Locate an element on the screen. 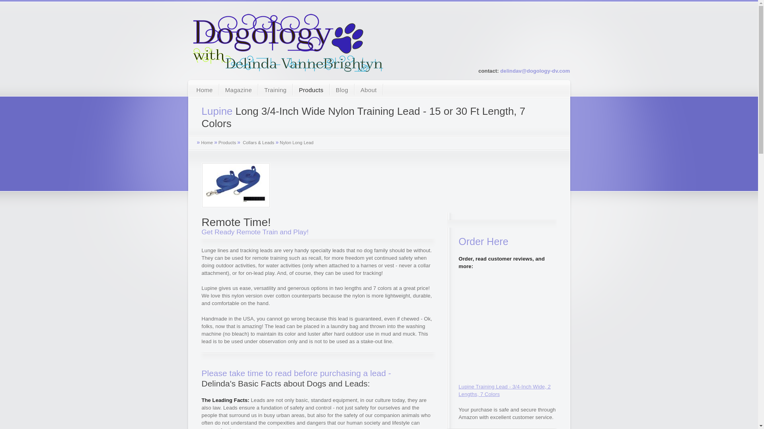 This screenshot has width=764, height=429. Training is located at coordinates (275, 91).